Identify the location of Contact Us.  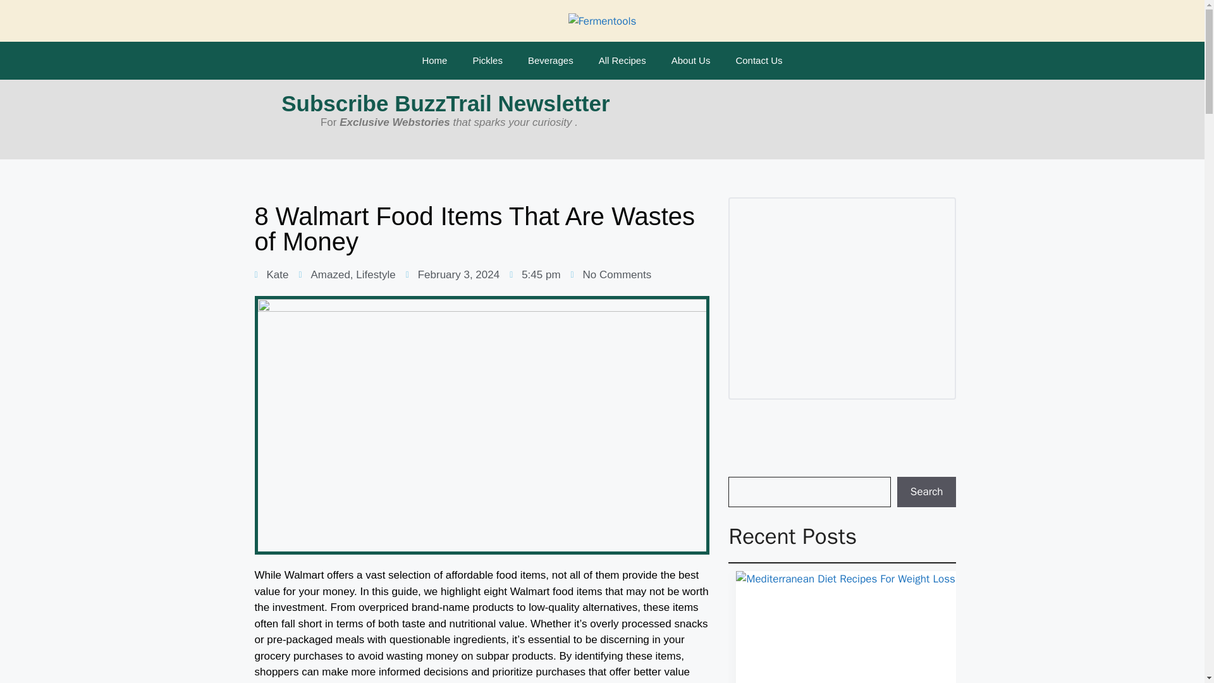
(759, 61).